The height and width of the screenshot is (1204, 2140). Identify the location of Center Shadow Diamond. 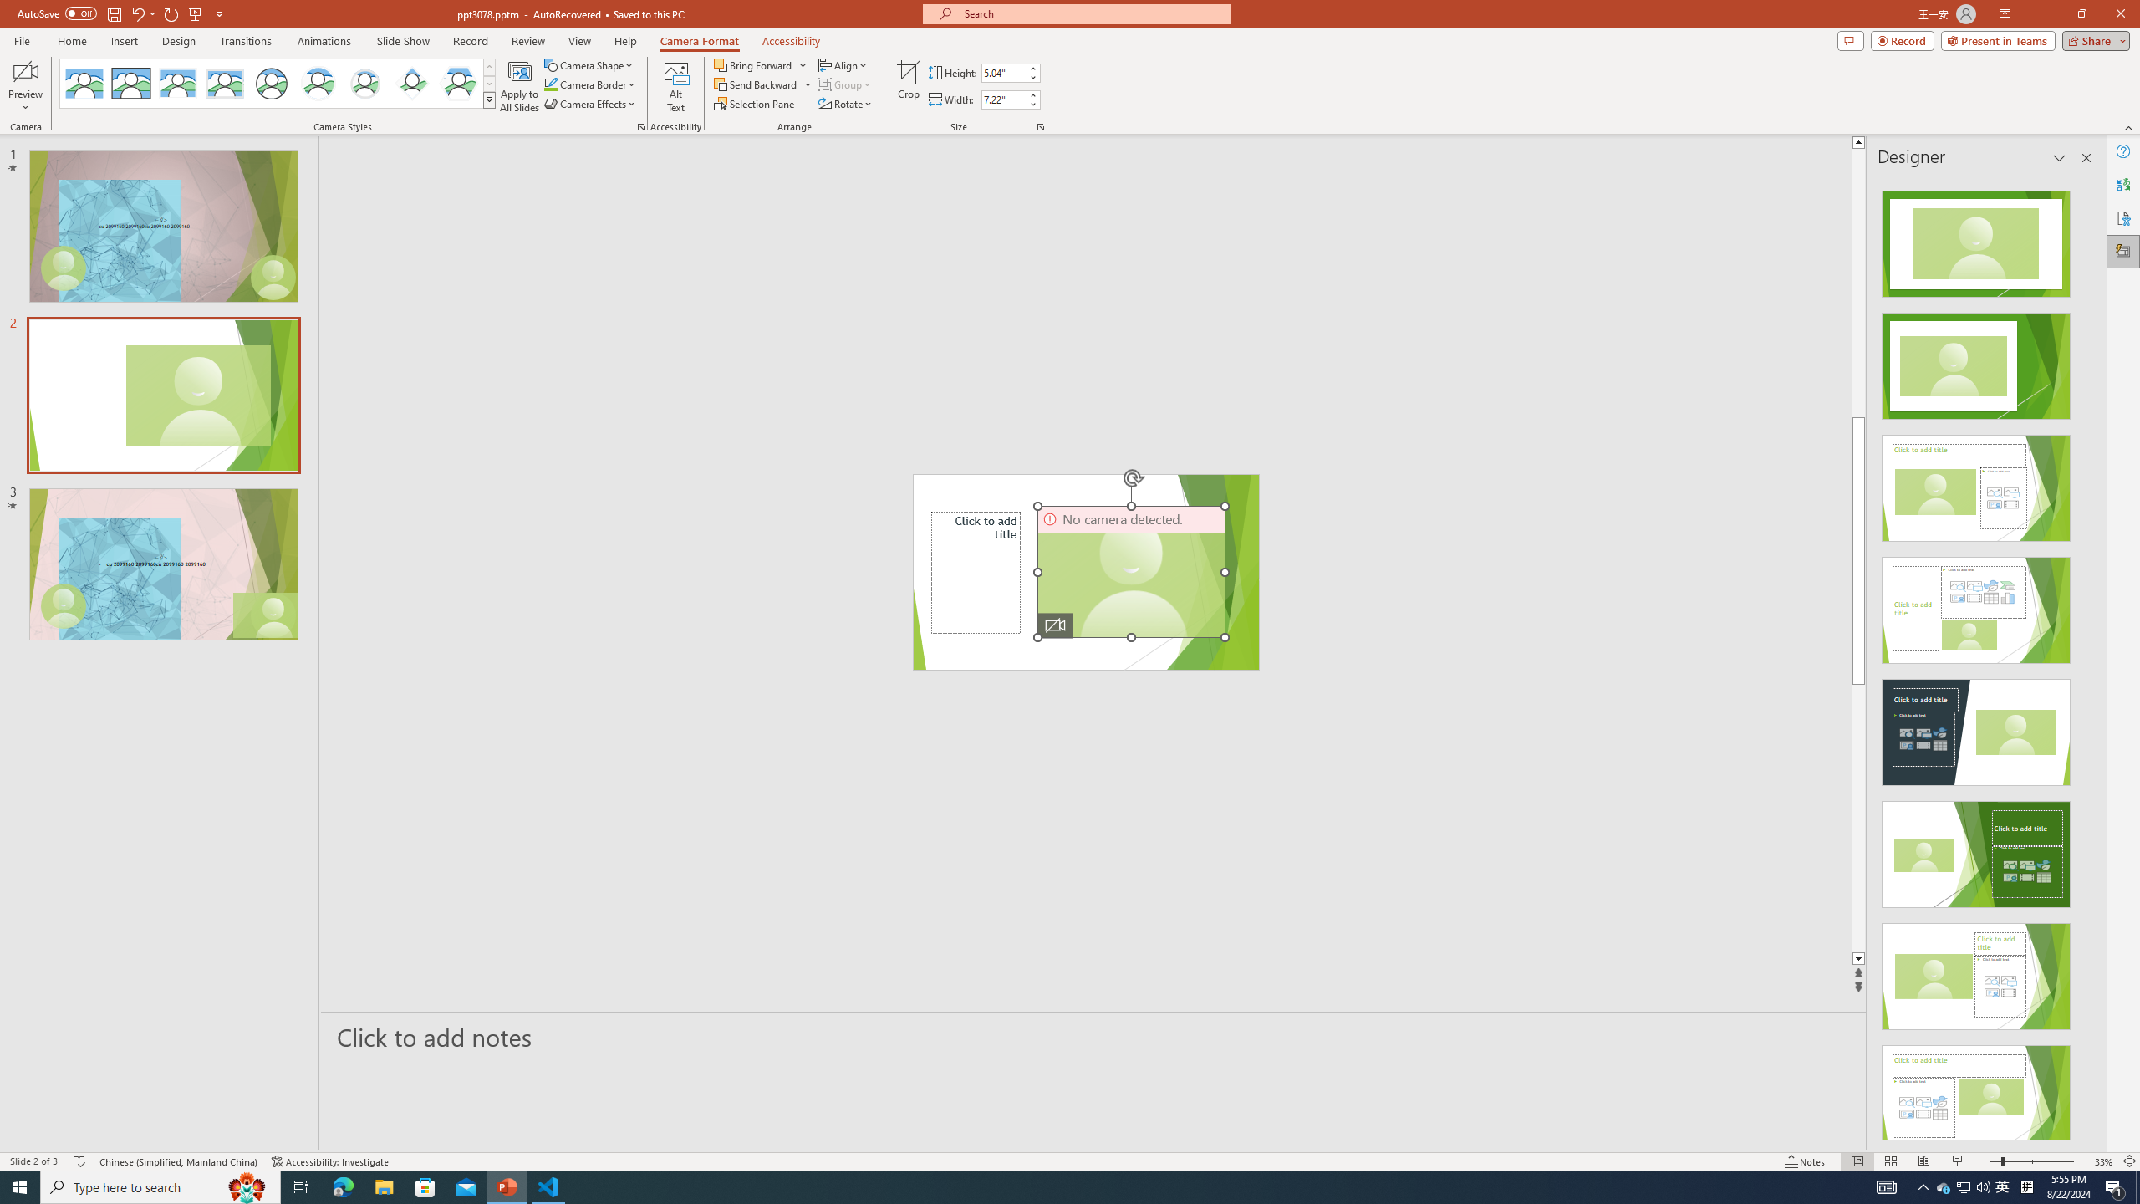
(413, 84).